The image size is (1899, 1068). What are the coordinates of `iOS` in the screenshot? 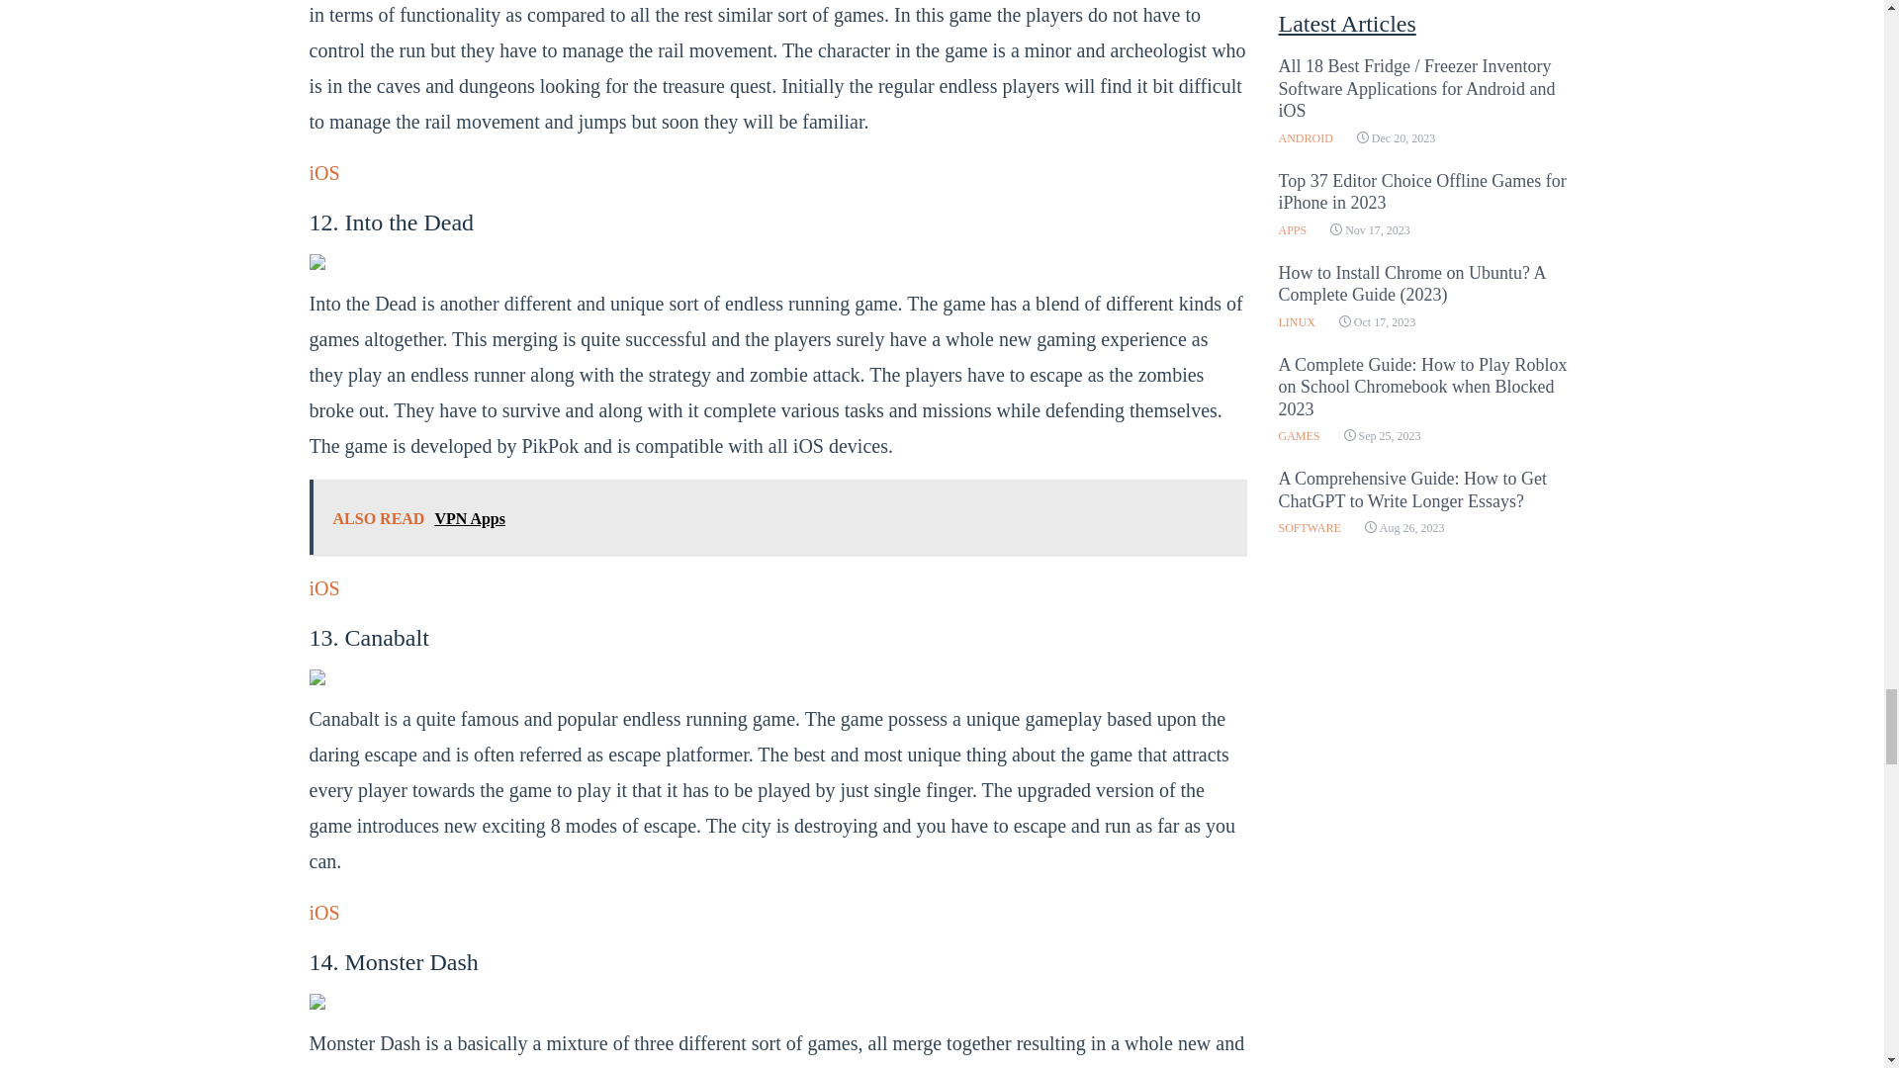 It's located at (323, 587).